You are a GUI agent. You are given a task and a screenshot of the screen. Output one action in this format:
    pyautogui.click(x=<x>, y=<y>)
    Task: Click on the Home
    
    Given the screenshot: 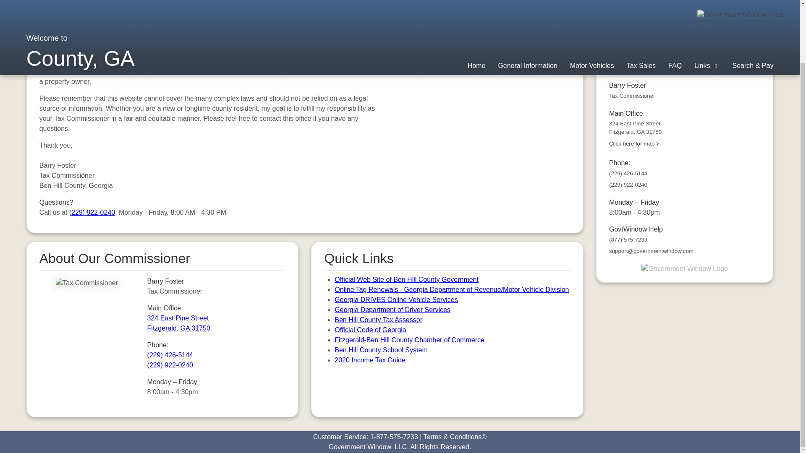 What is the action you would take?
    pyautogui.click(x=476, y=1)
    